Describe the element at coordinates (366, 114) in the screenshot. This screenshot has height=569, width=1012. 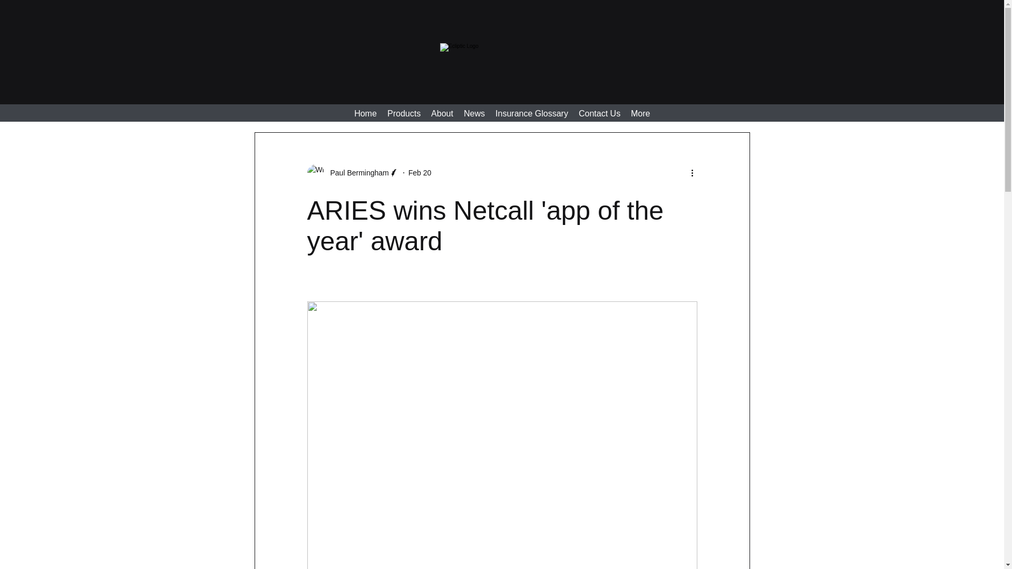
I see `Home` at that location.